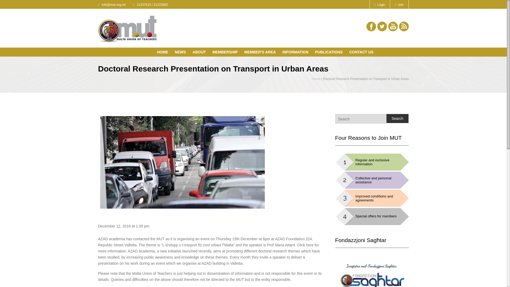 The image size is (510, 287). What do you see at coordinates (397, 119) in the screenshot?
I see `Search` at bounding box center [397, 119].